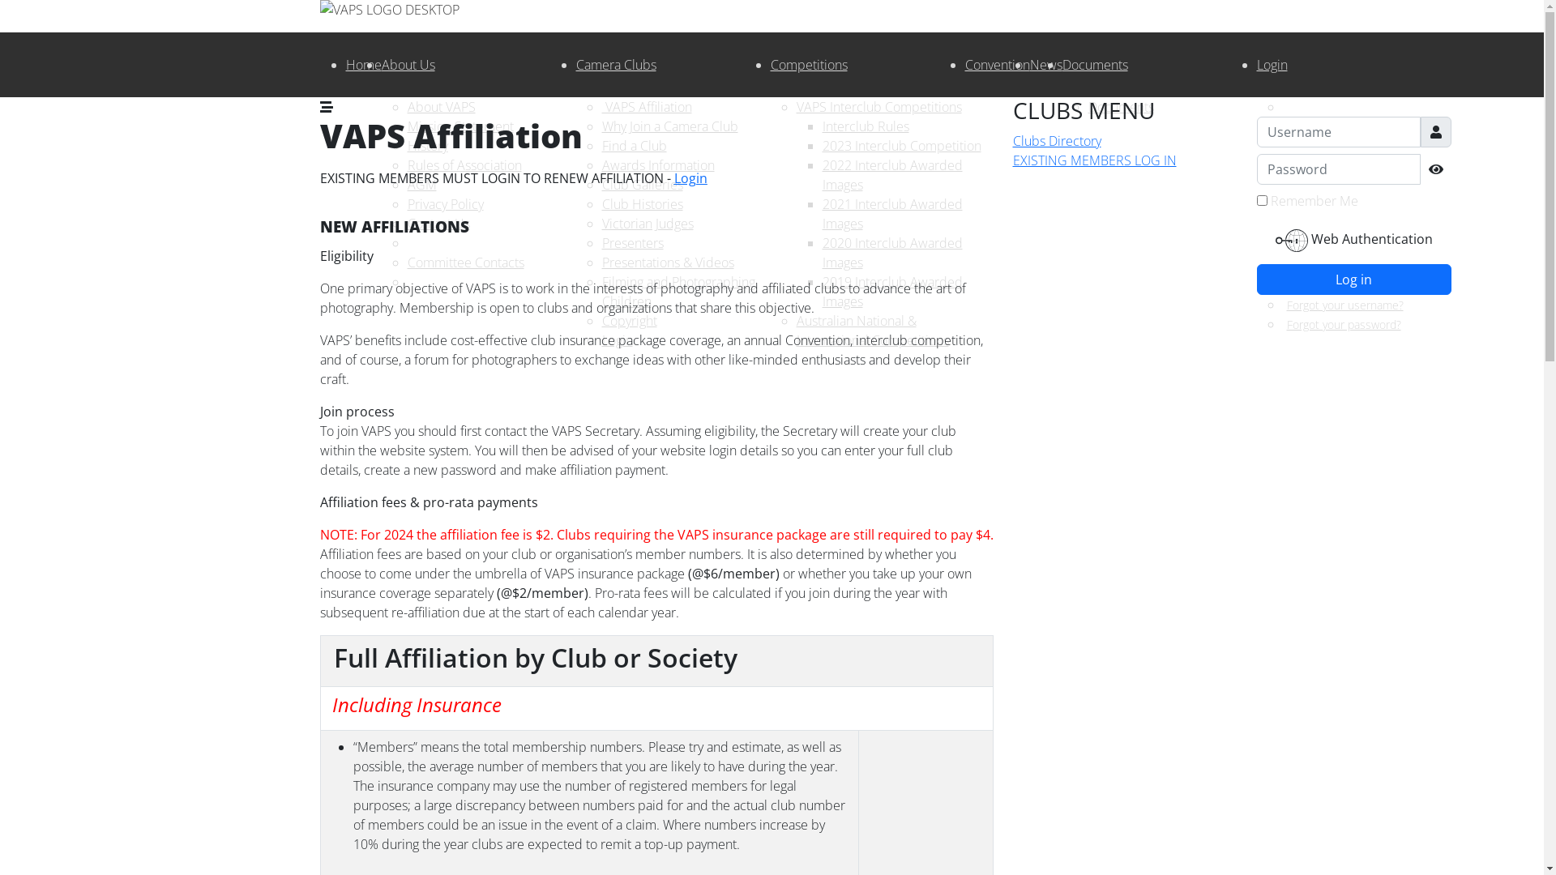 The width and height of the screenshot is (1556, 875). I want to click on Interclub Rules, so click(865, 126).